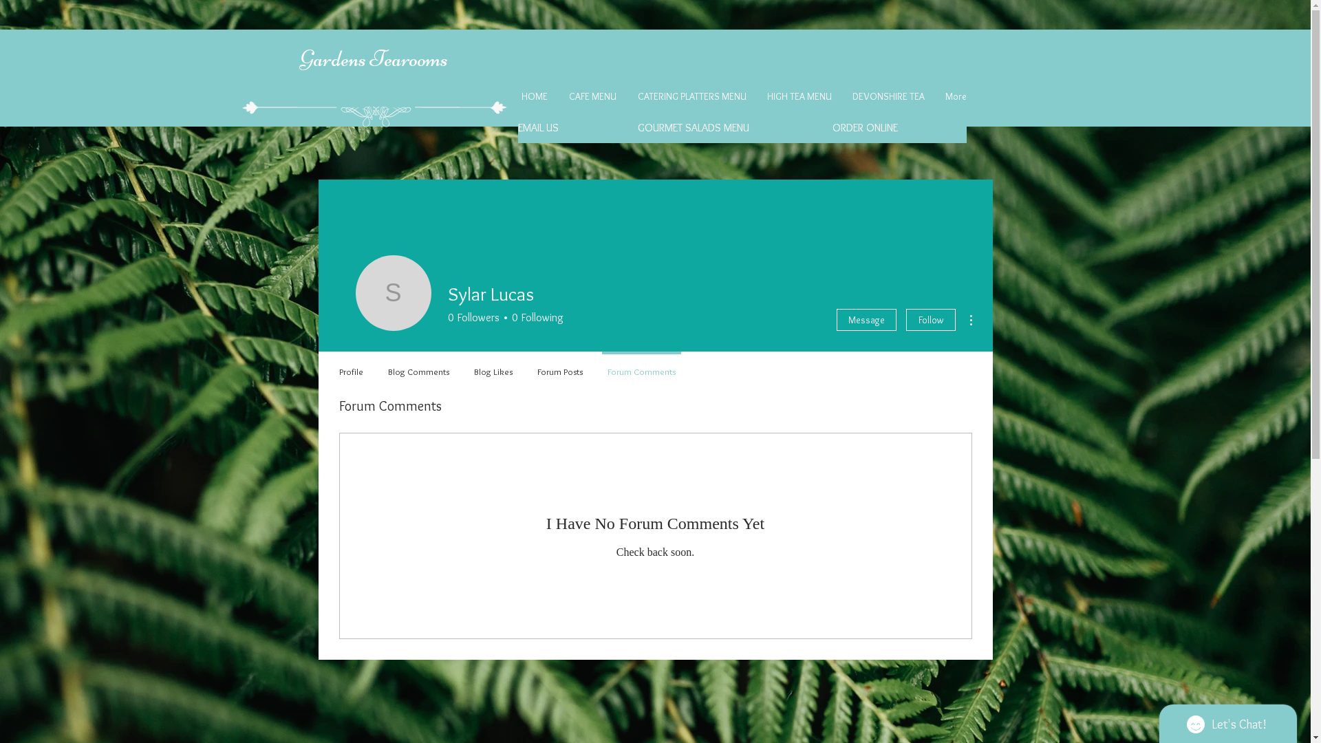  Describe the element at coordinates (535, 318) in the screenshot. I see `0
Following` at that location.